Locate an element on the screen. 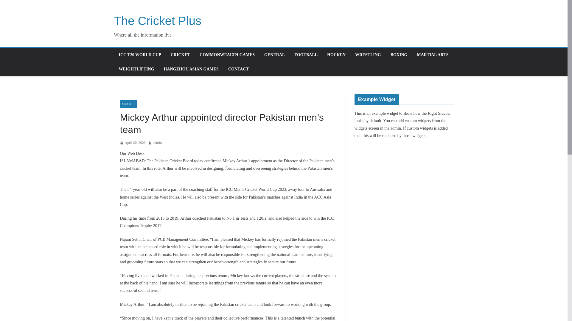 The height and width of the screenshot is (321, 572). GENERAL is located at coordinates (275, 55).